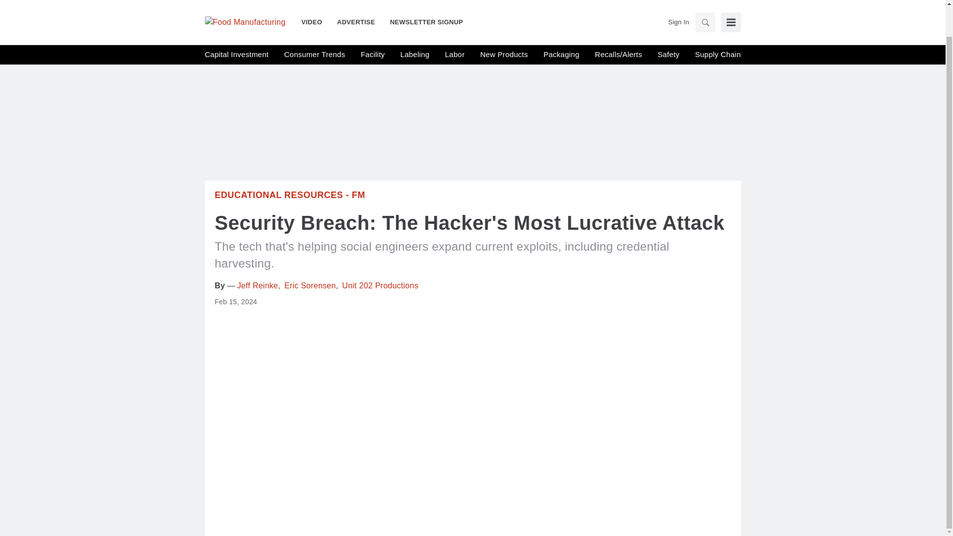  What do you see at coordinates (561, 23) in the screenshot?
I see `Packaging` at bounding box center [561, 23].